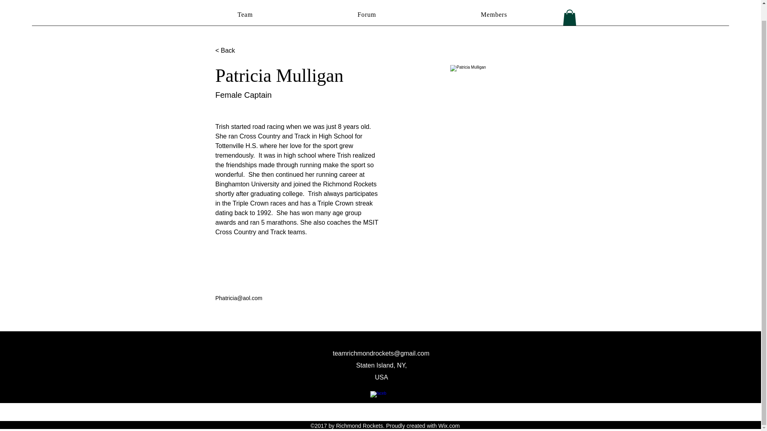  What do you see at coordinates (465, 2) in the screenshot?
I see `Halloween Run` at bounding box center [465, 2].